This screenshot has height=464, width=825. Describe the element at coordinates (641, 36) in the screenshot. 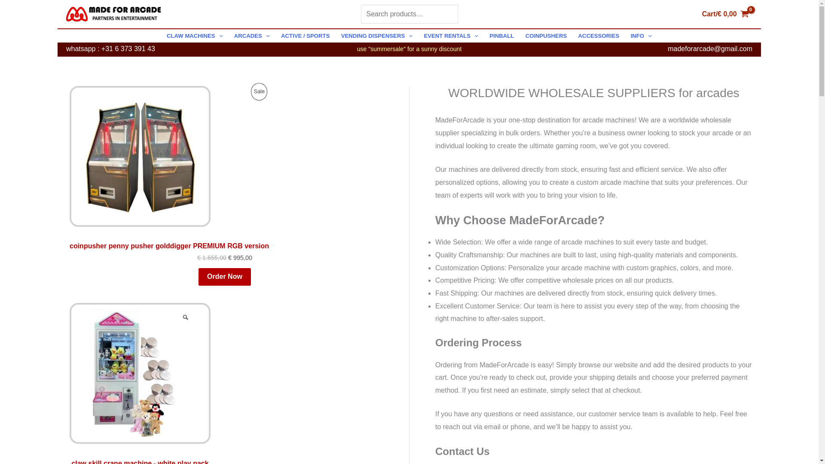

I see `INFO` at that location.